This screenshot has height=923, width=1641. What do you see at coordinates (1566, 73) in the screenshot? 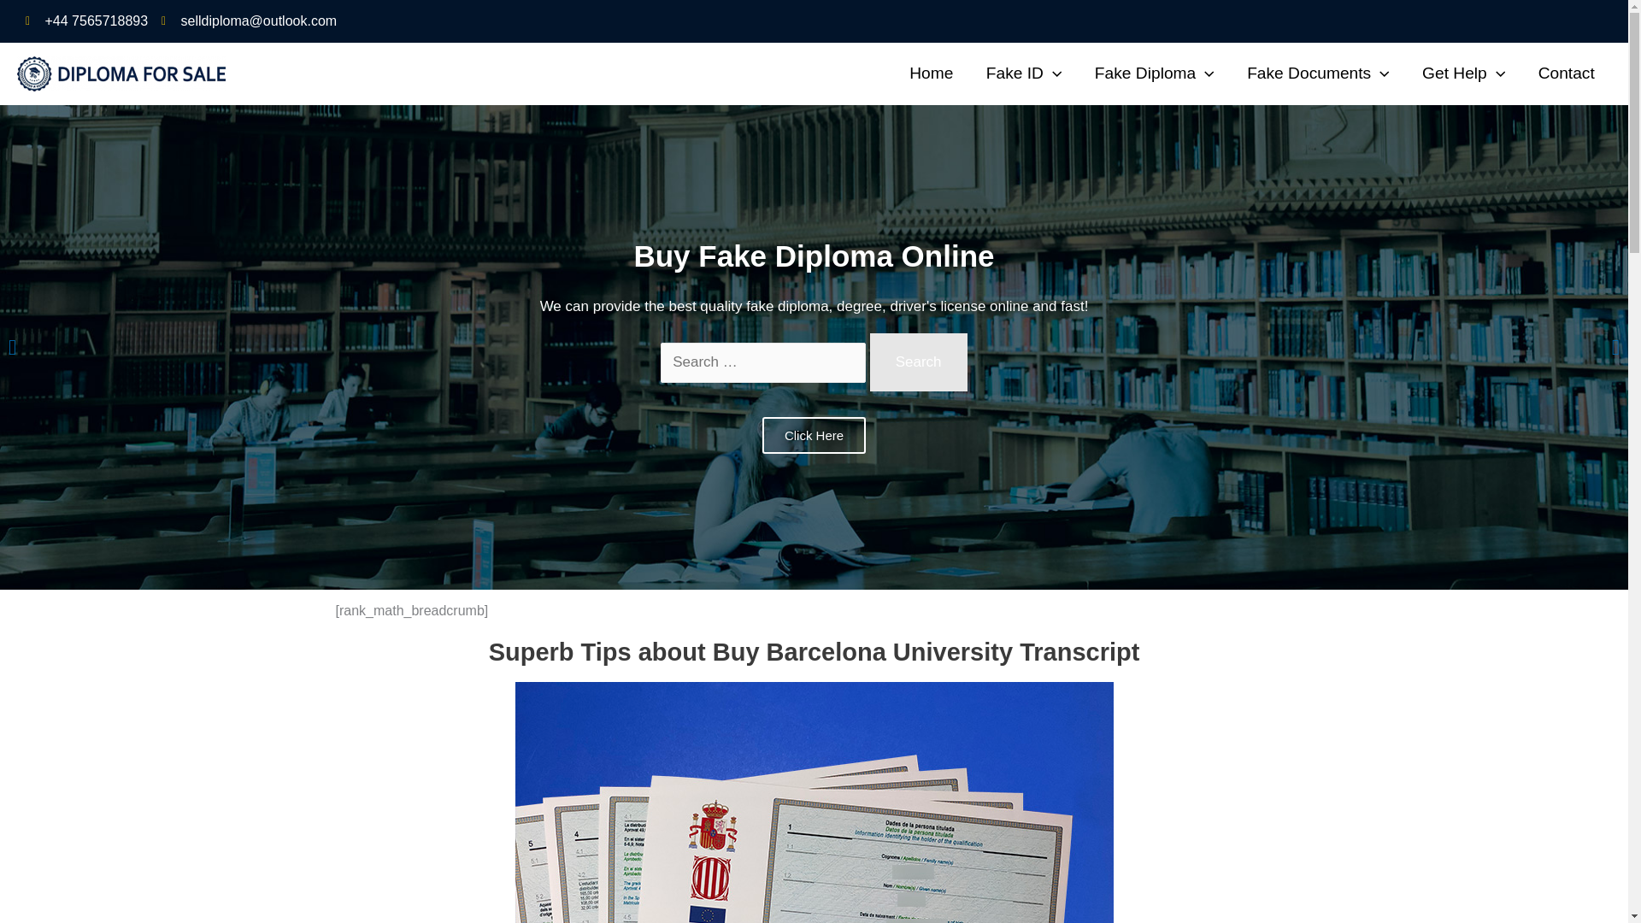
I see `Contact` at bounding box center [1566, 73].